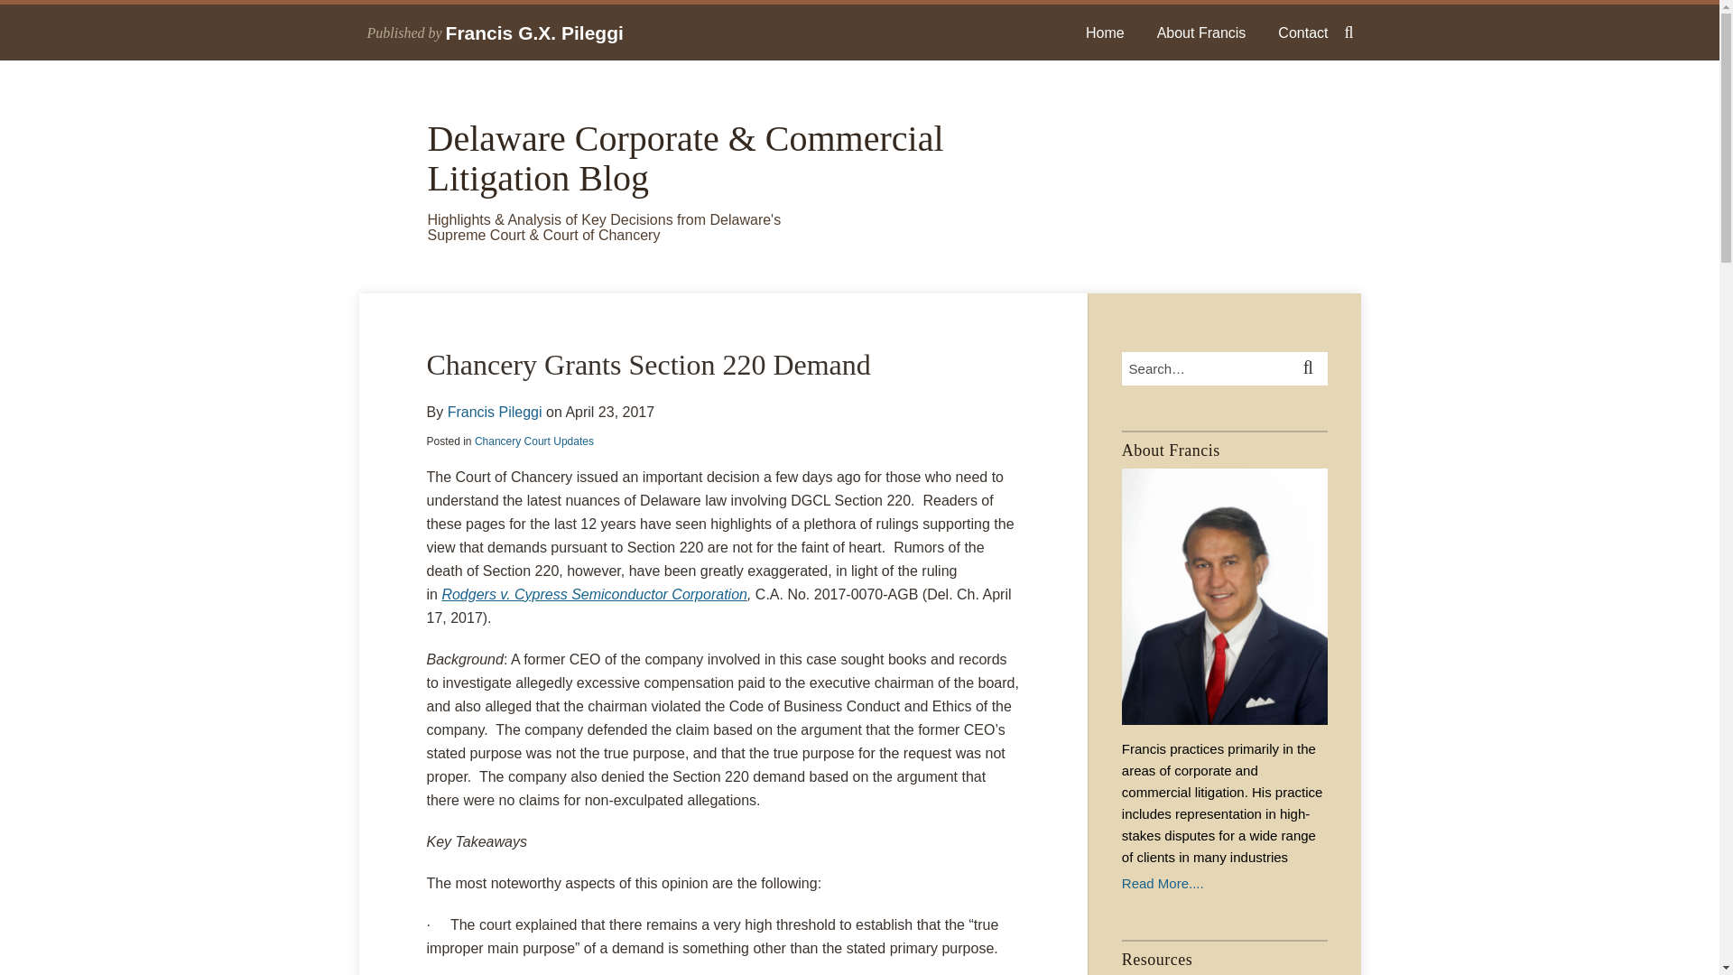 The width and height of the screenshot is (1733, 975). Describe the element at coordinates (1105, 32) in the screenshot. I see `Home` at that location.